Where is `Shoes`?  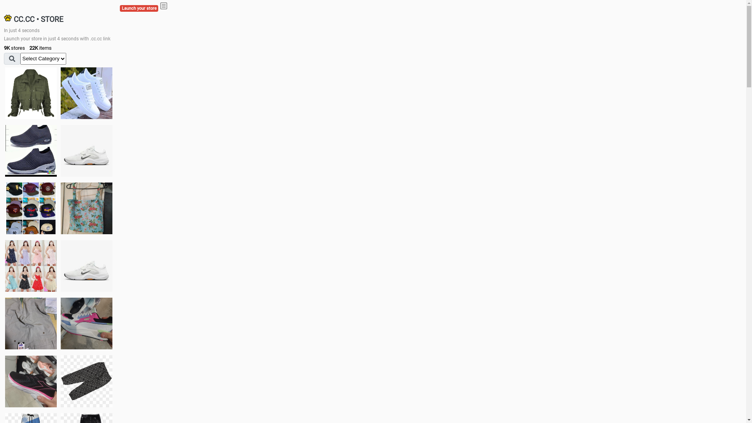
Shoes is located at coordinates (87, 266).